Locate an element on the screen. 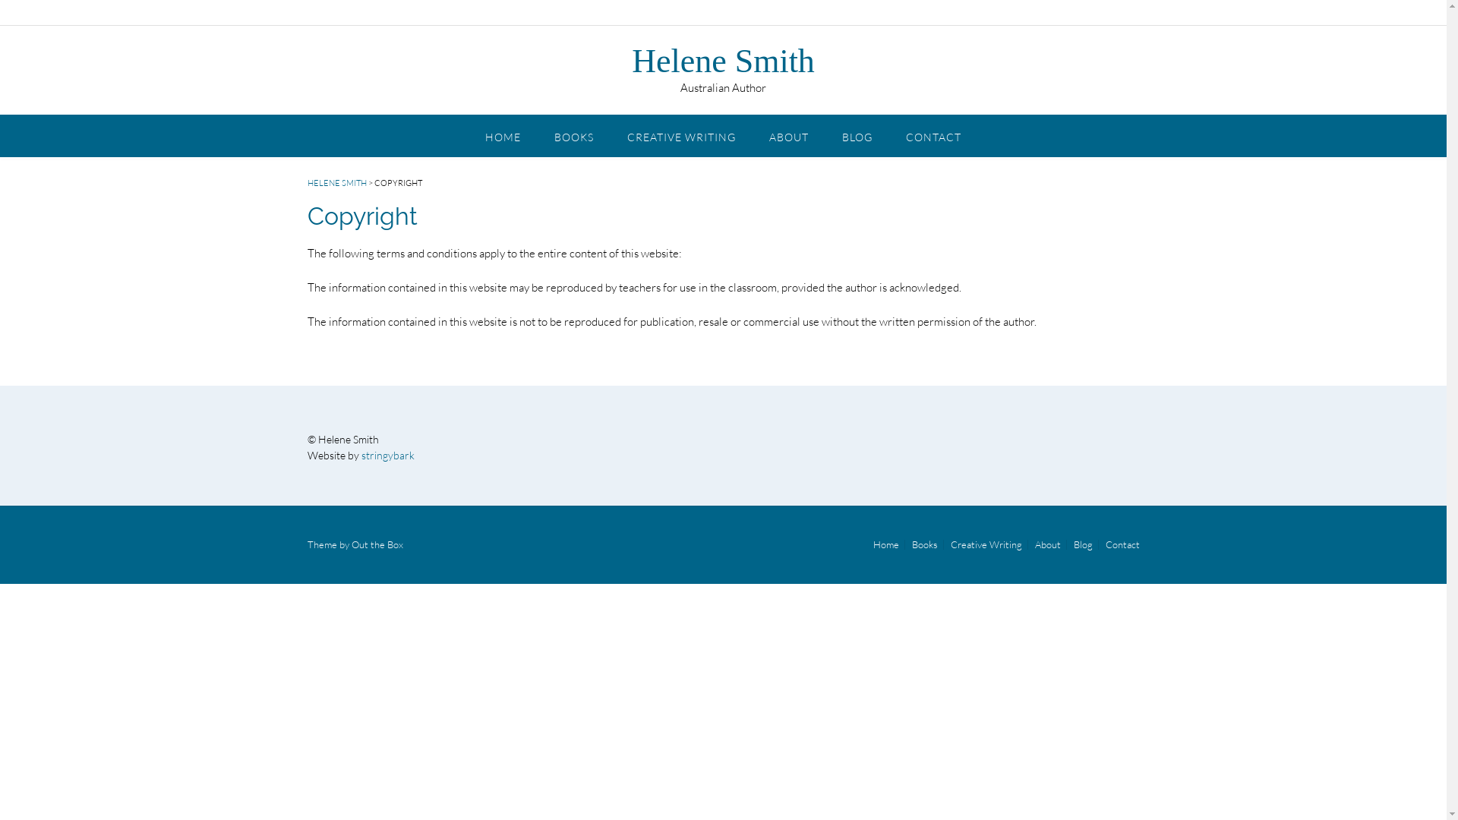 The height and width of the screenshot is (820, 1458). CREATIVE WRITING is located at coordinates (682, 135).